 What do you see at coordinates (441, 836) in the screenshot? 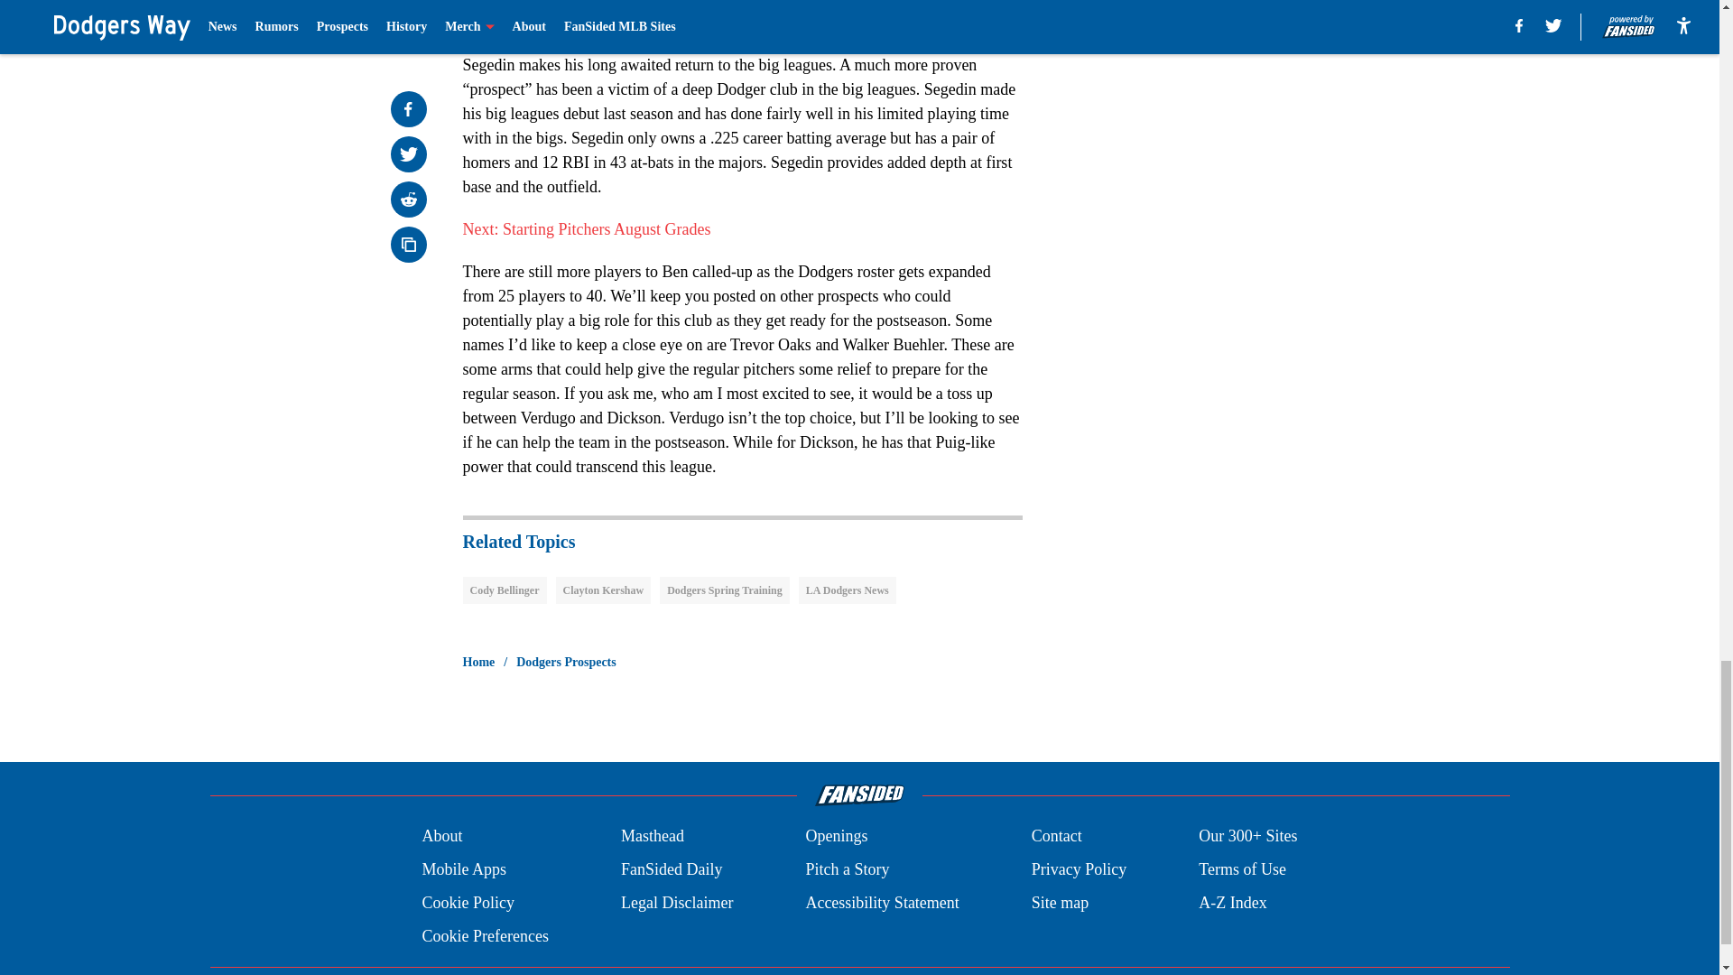
I see `About` at bounding box center [441, 836].